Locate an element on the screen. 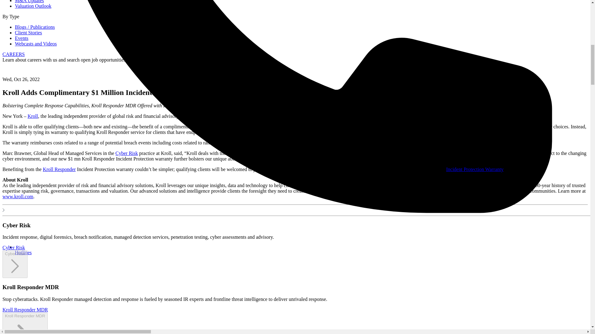 The width and height of the screenshot is (595, 334). Phone is located at coordinates (23, 252).